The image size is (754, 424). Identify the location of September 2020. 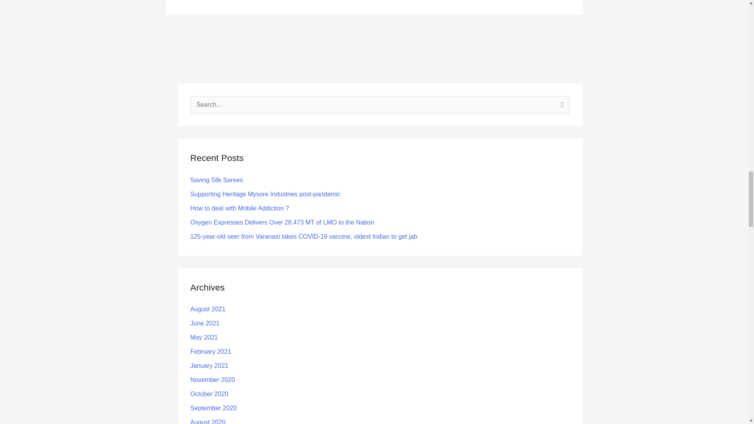
(213, 408).